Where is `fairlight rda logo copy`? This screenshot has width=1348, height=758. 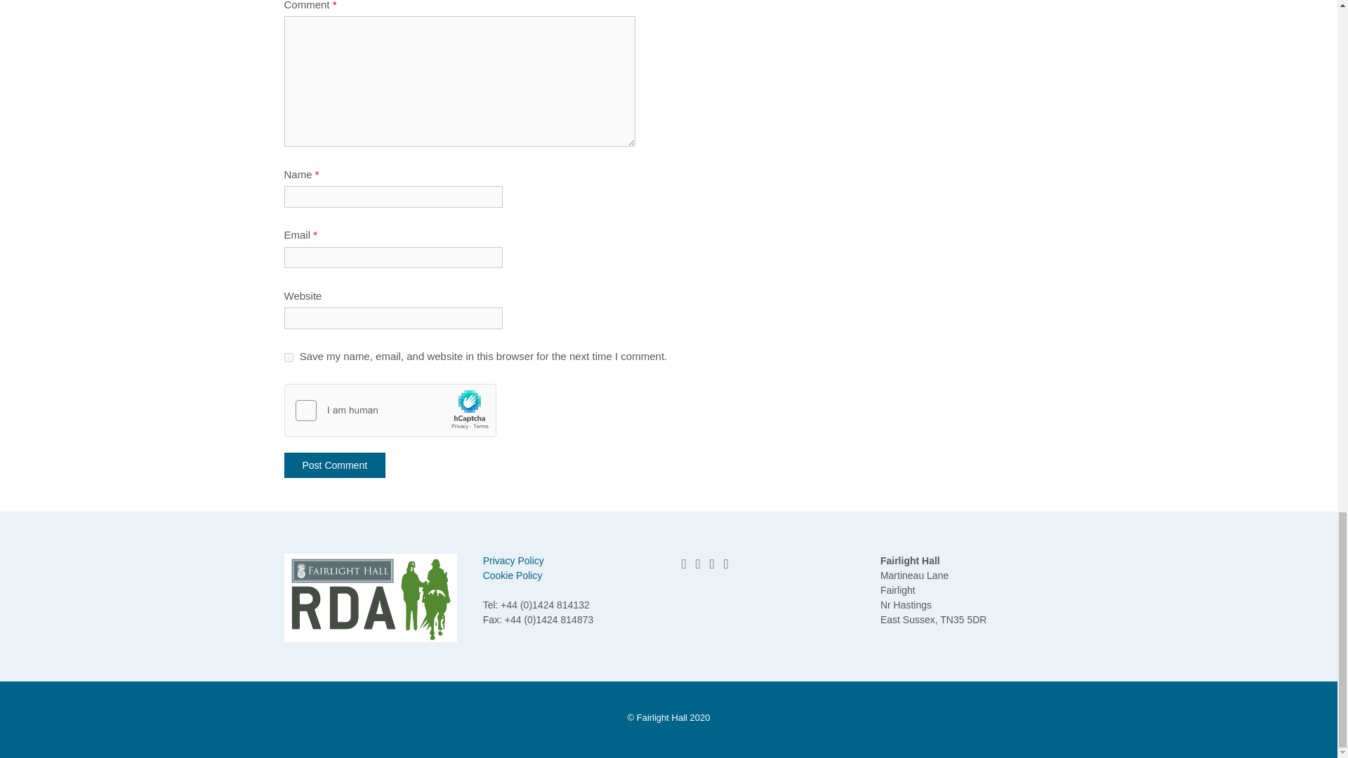 fairlight rda logo copy is located at coordinates (369, 598).